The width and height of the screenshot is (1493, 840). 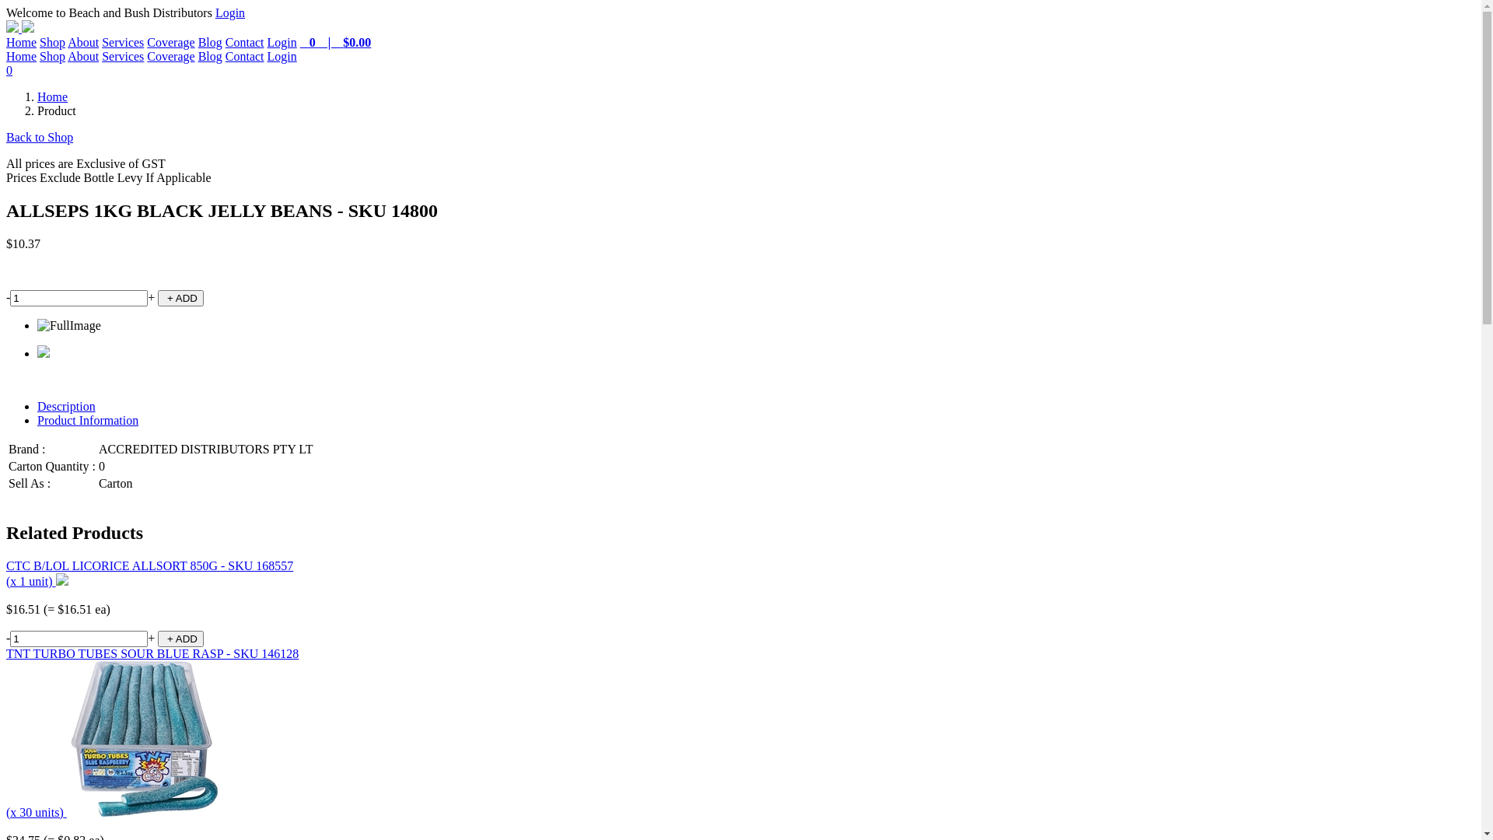 I want to click on Home, so click(x=22, y=42).